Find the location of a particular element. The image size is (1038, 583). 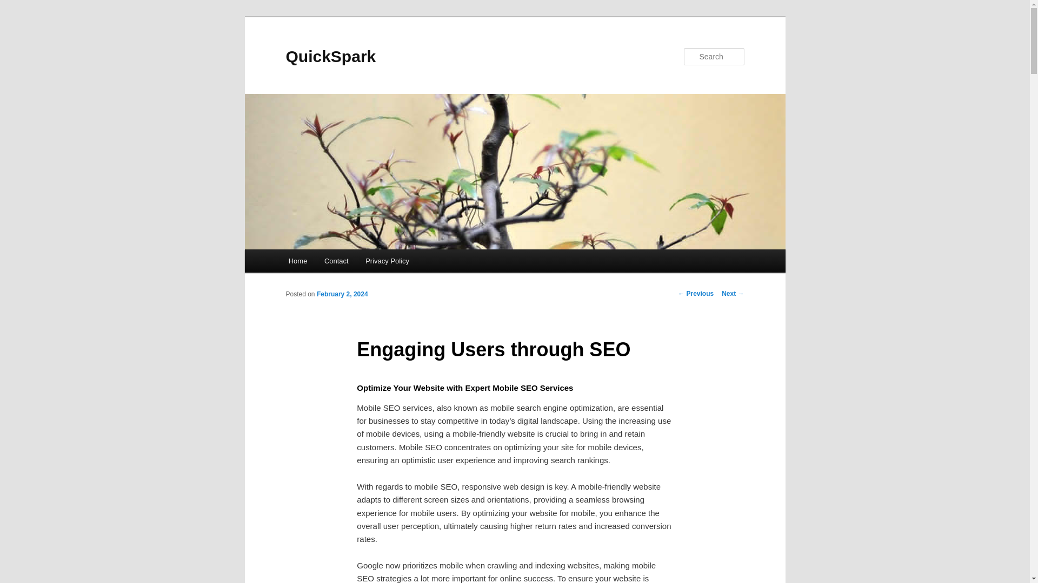

Home is located at coordinates (297, 261).